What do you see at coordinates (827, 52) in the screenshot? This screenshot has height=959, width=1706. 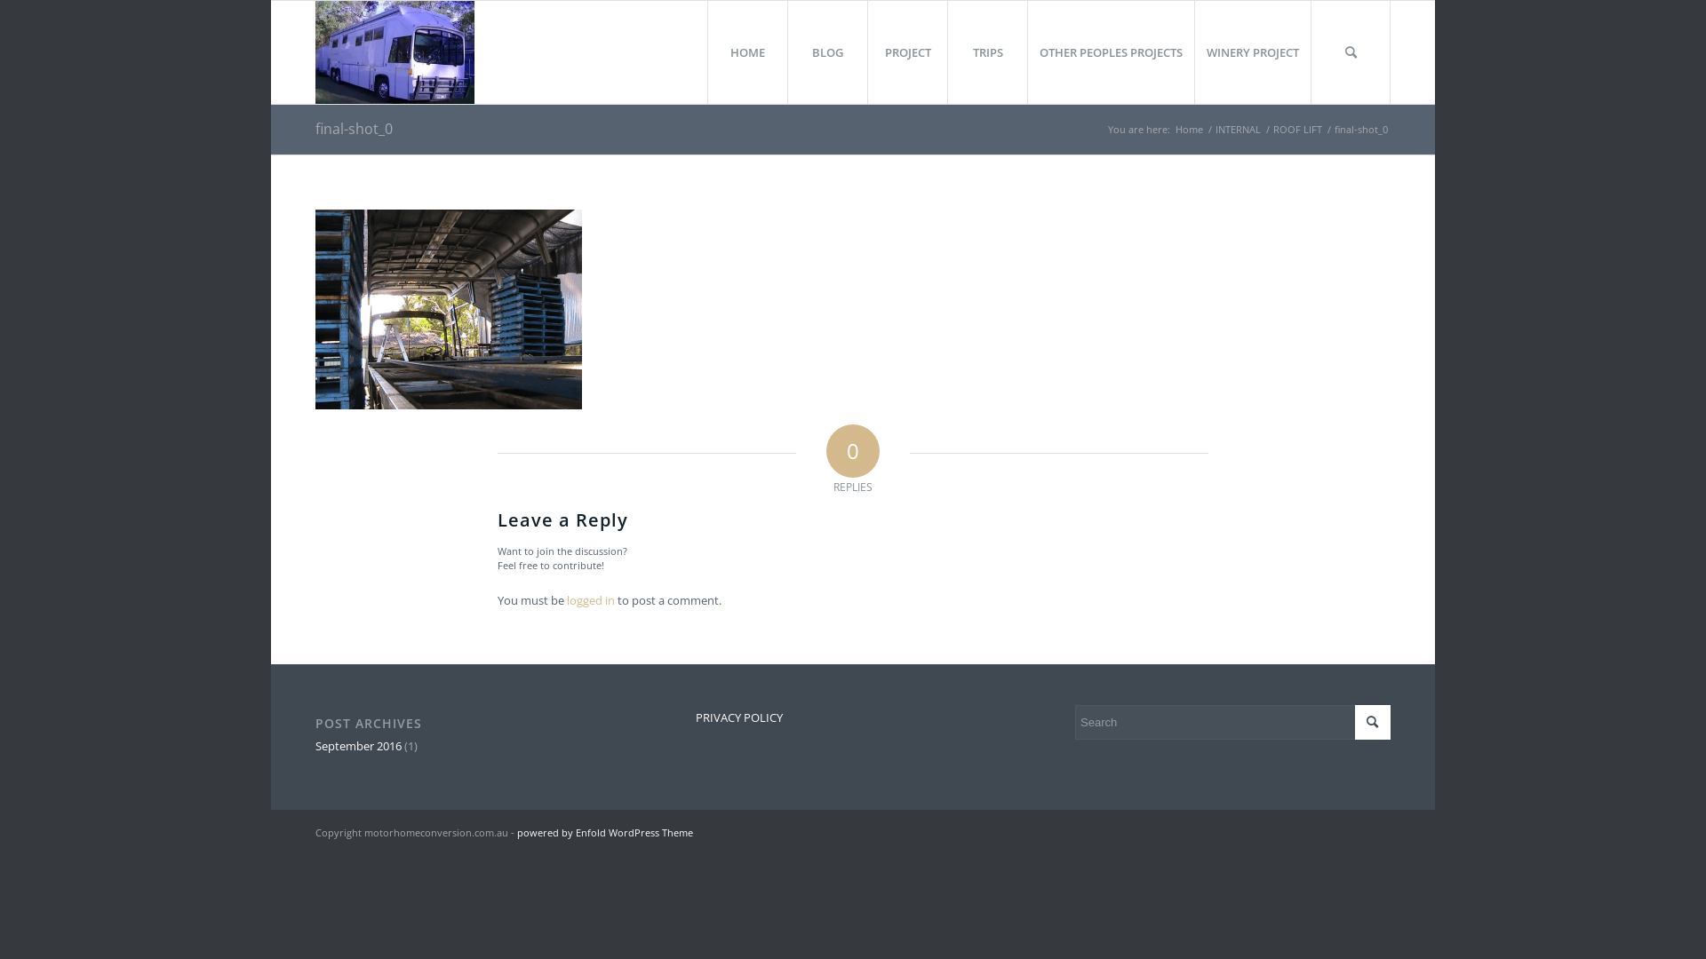 I see `BLOG` at bounding box center [827, 52].